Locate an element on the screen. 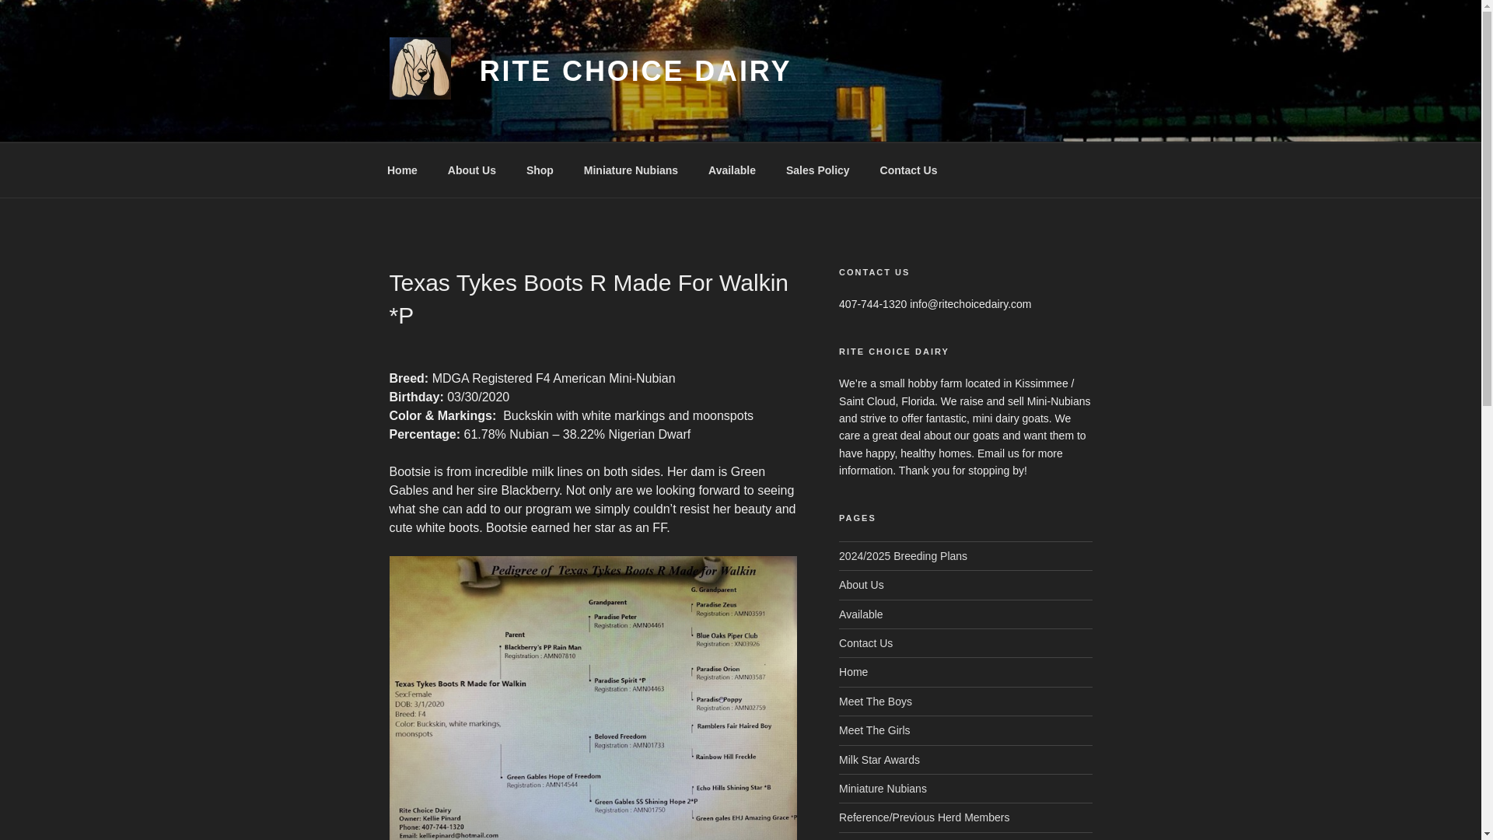 This screenshot has width=1493, height=840. Available is located at coordinates (862, 614).